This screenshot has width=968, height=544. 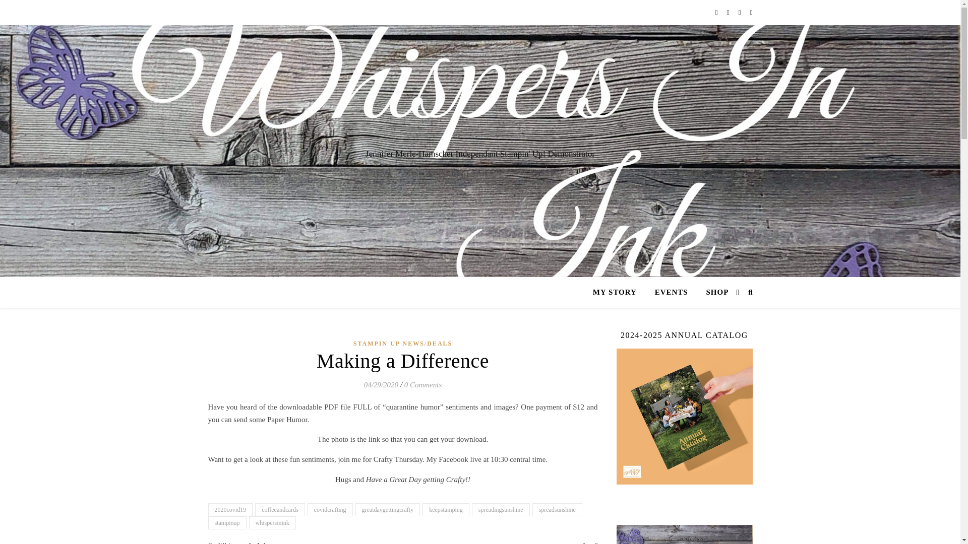 What do you see at coordinates (446, 510) in the screenshot?
I see `keepstamping` at bounding box center [446, 510].